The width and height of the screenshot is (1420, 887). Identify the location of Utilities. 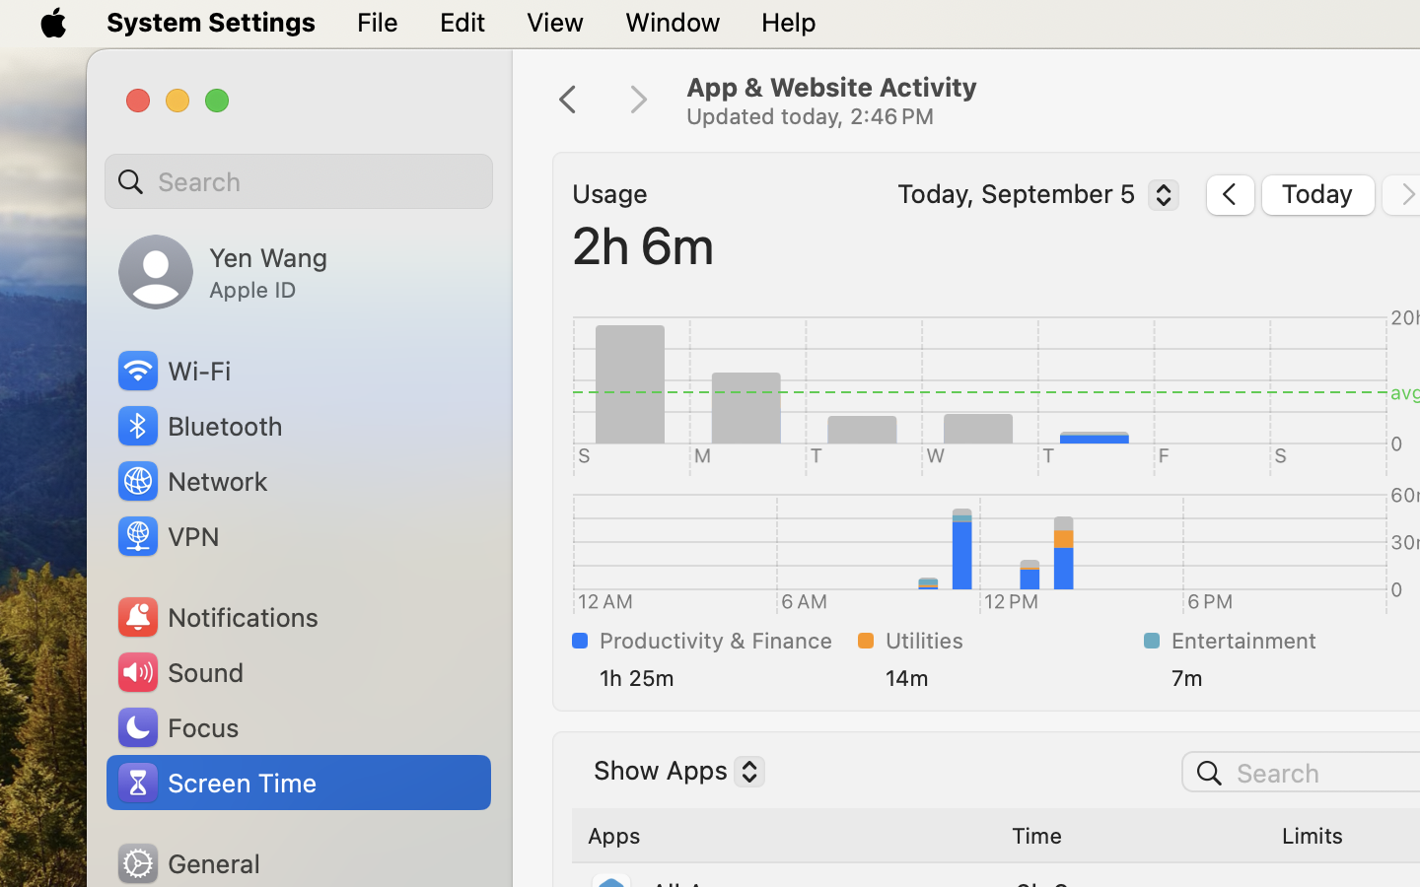
(1011, 641).